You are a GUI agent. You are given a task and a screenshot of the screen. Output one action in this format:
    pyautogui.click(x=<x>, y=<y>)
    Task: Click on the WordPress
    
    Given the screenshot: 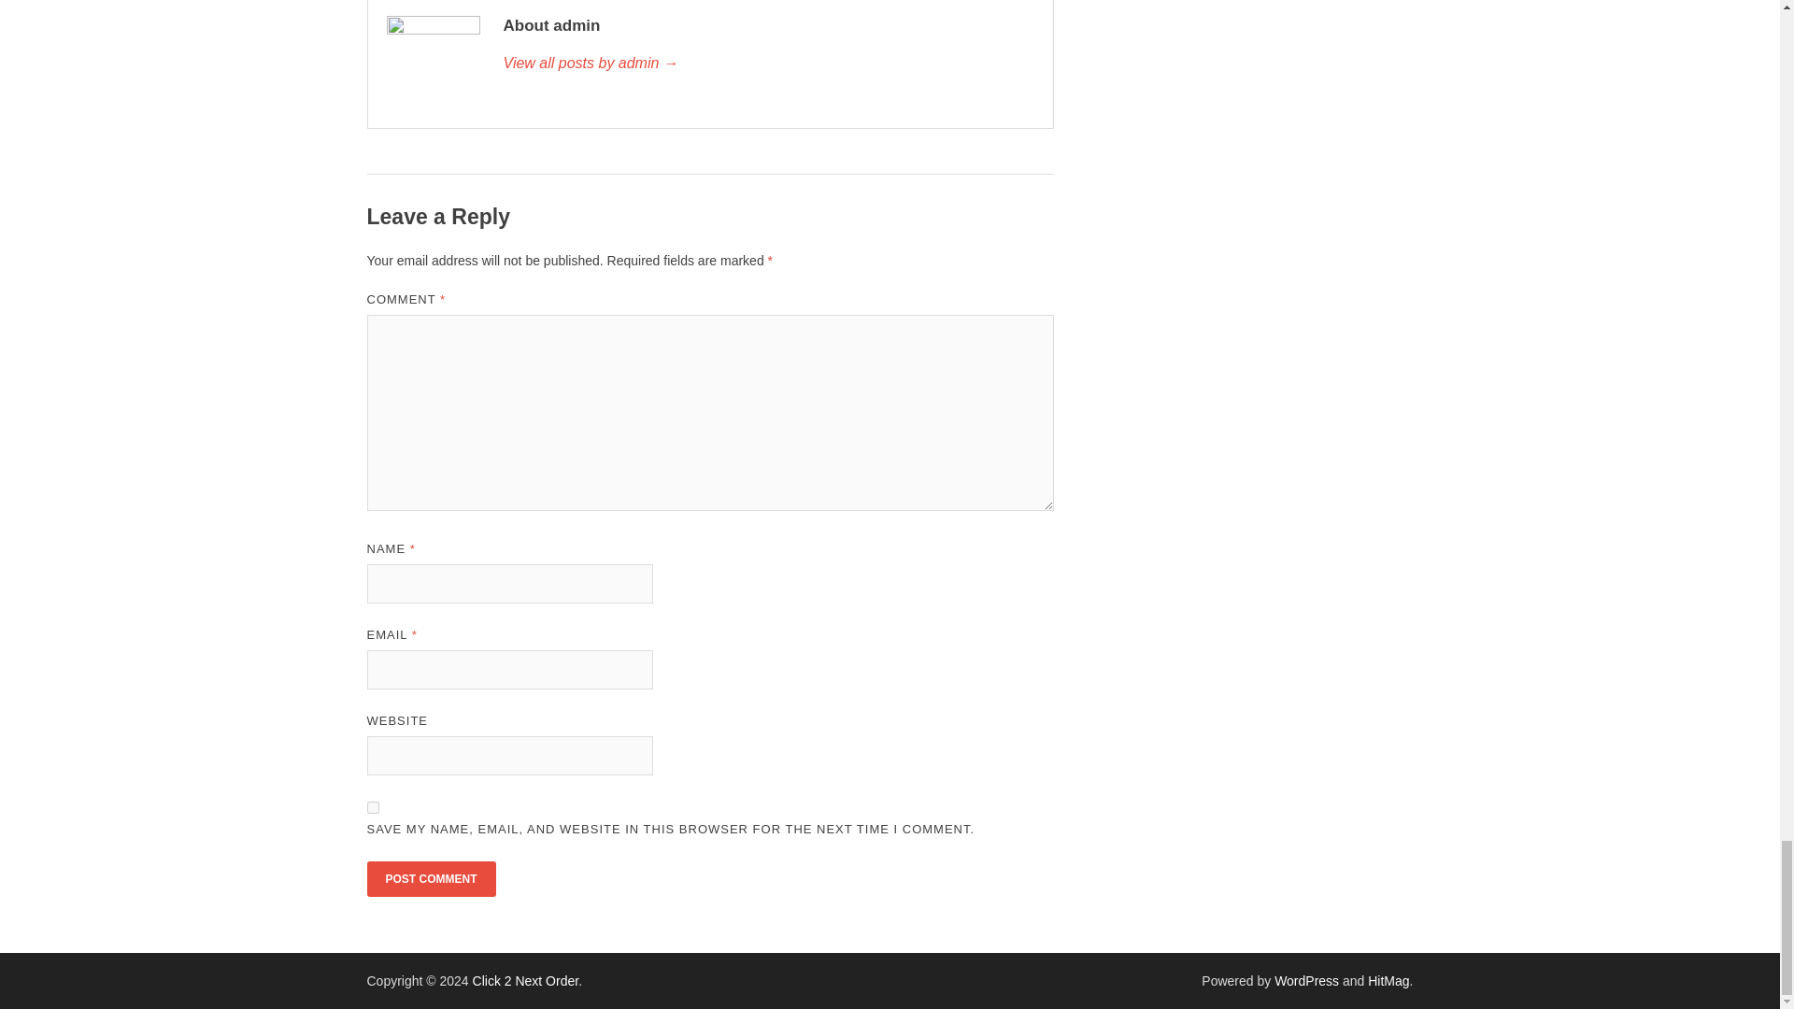 What is the action you would take?
    pyautogui.click(x=1306, y=981)
    